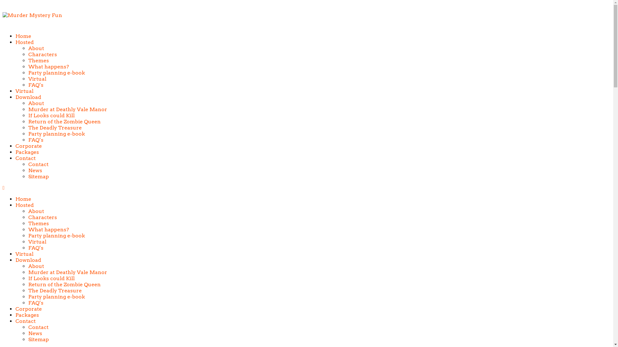 This screenshot has height=347, width=618. What do you see at coordinates (37, 79) in the screenshot?
I see `Virtual` at bounding box center [37, 79].